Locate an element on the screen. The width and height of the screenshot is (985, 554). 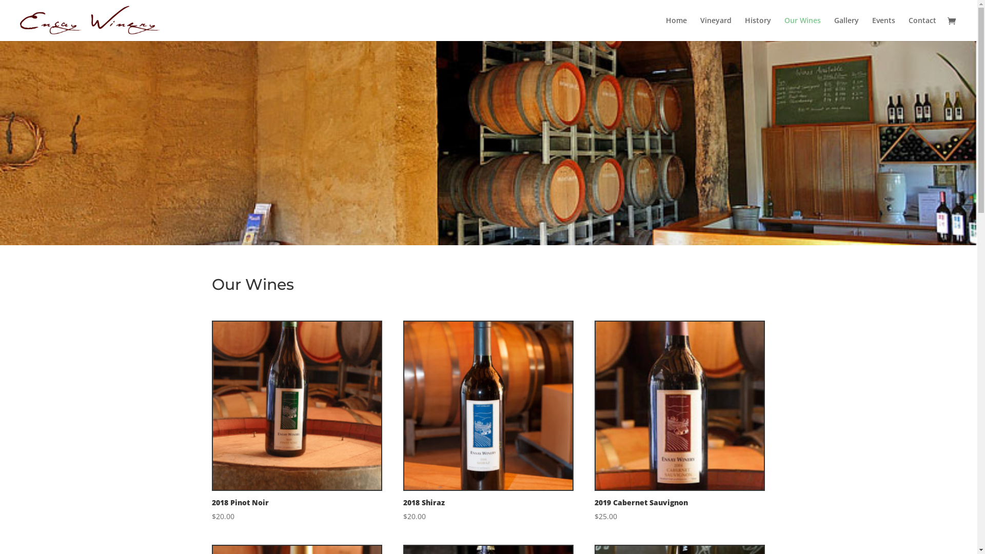
Gallery is located at coordinates (846, 29).